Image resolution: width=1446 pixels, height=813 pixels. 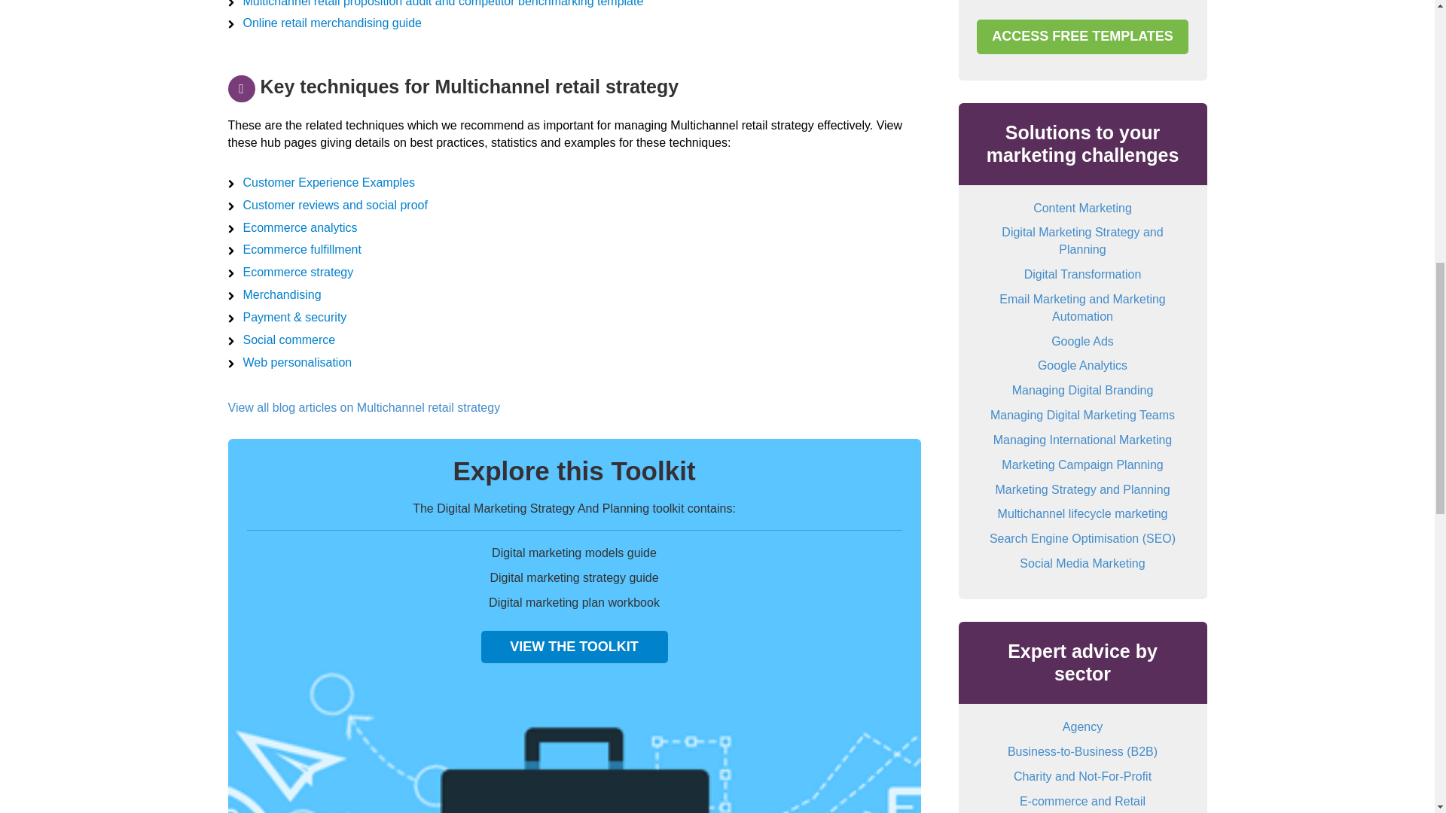 What do you see at coordinates (1083, 390) in the screenshot?
I see `Managing Digital Branding` at bounding box center [1083, 390].